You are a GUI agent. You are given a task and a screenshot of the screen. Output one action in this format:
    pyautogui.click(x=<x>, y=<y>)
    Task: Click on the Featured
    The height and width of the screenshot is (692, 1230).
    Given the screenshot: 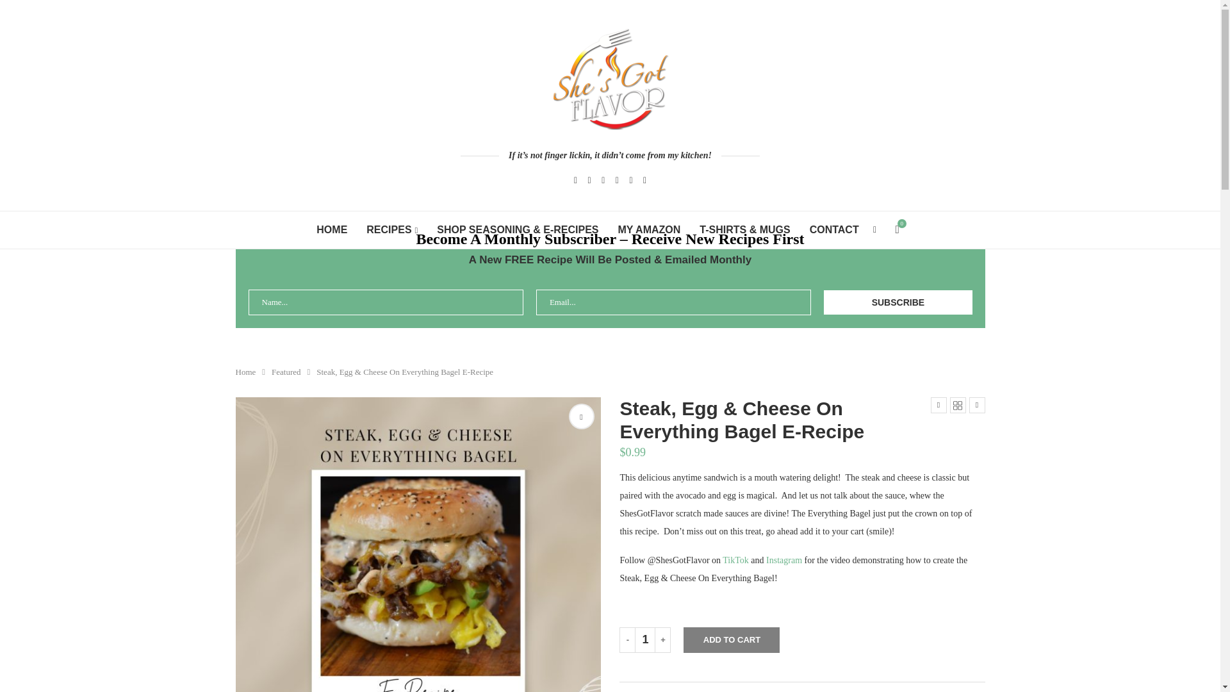 What is the action you would take?
    pyautogui.click(x=286, y=372)
    